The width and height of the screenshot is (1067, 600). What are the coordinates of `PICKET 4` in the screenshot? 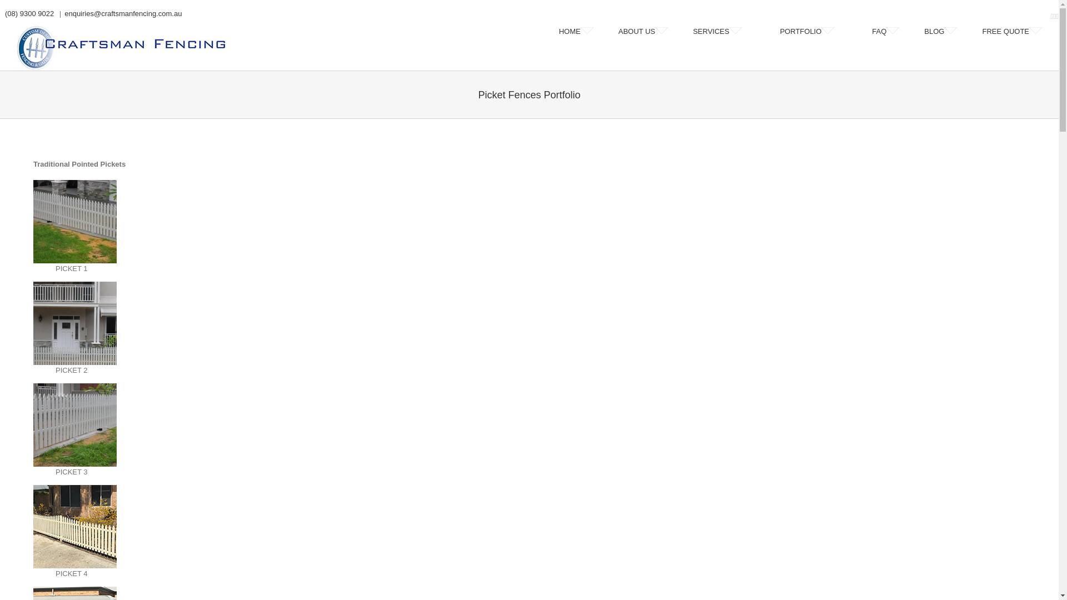 It's located at (75, 490).